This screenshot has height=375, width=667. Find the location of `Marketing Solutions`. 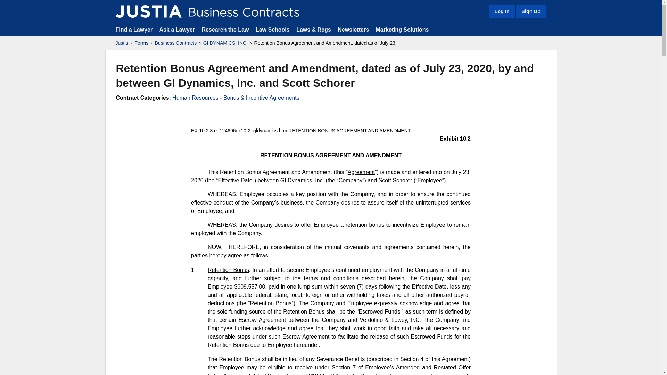

Marketing Solutions is located at coordinates (402, 29).